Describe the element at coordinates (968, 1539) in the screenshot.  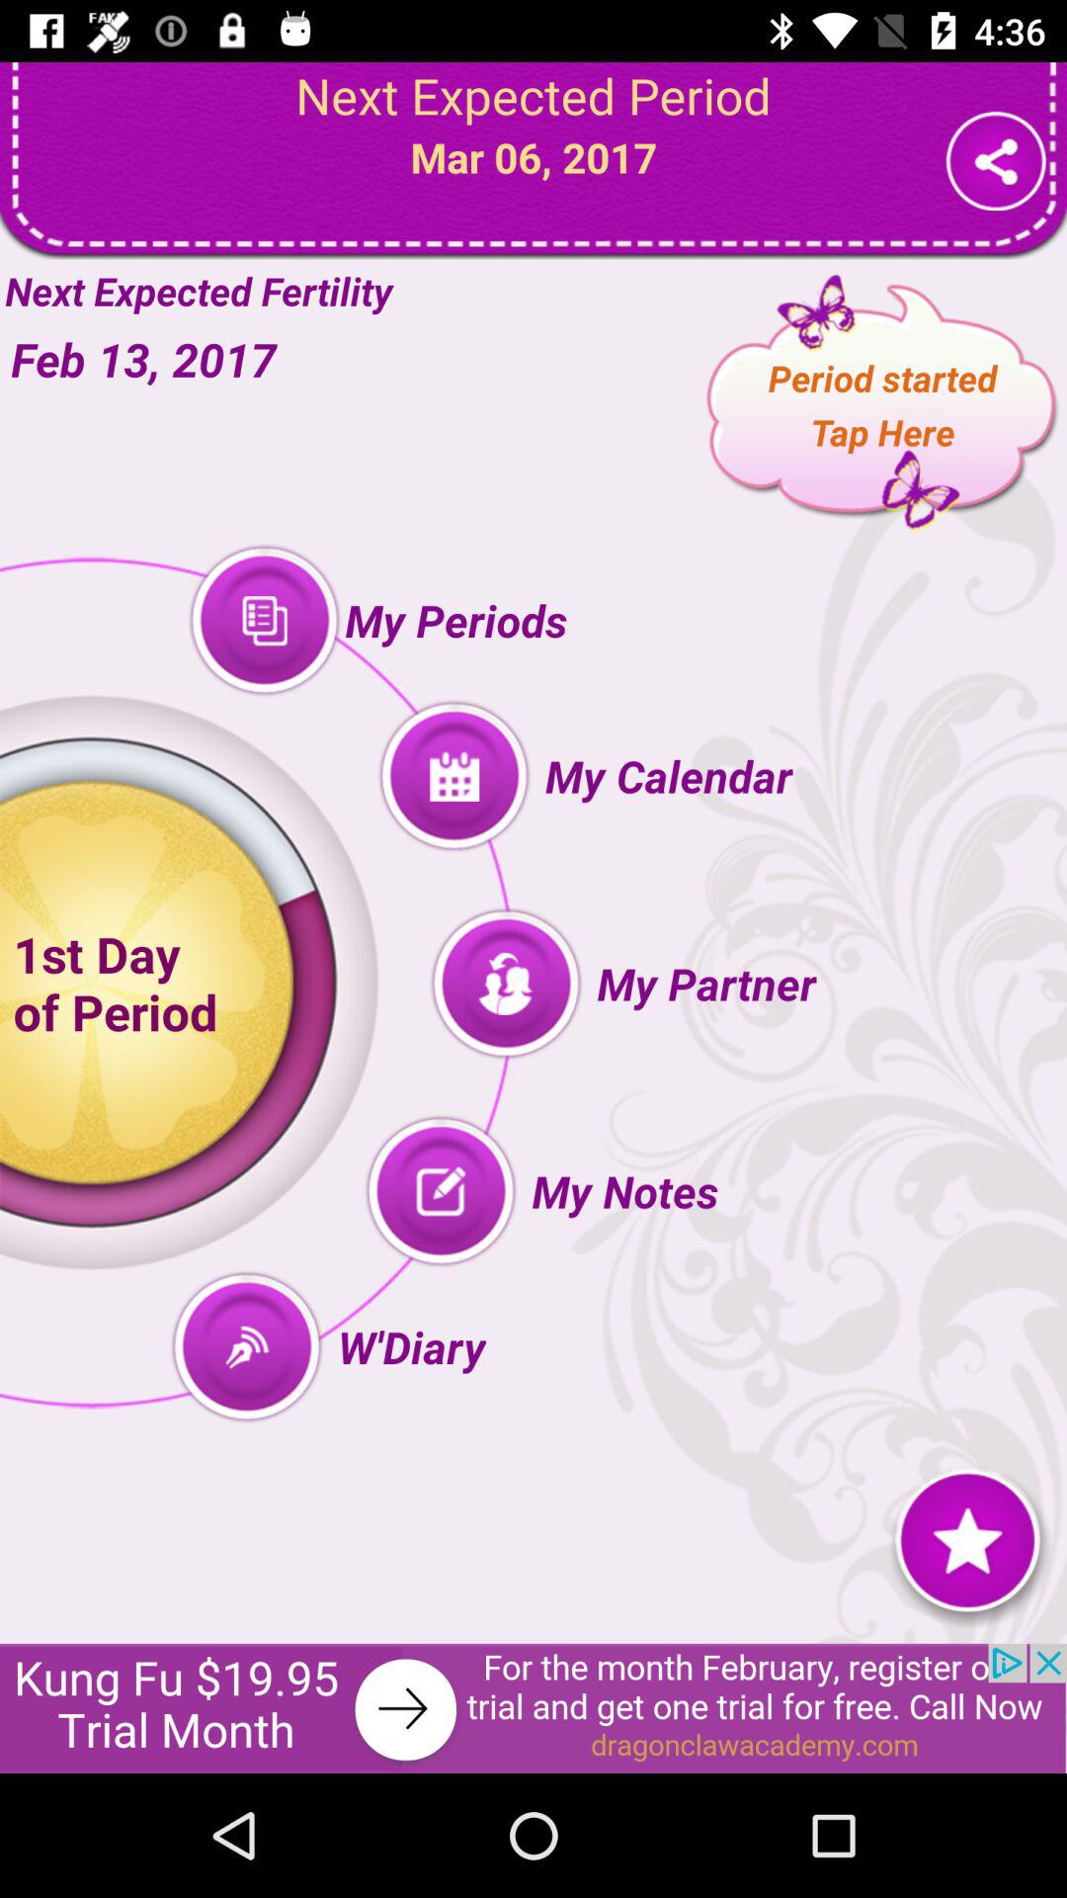
I see `click on the star button` at that location.